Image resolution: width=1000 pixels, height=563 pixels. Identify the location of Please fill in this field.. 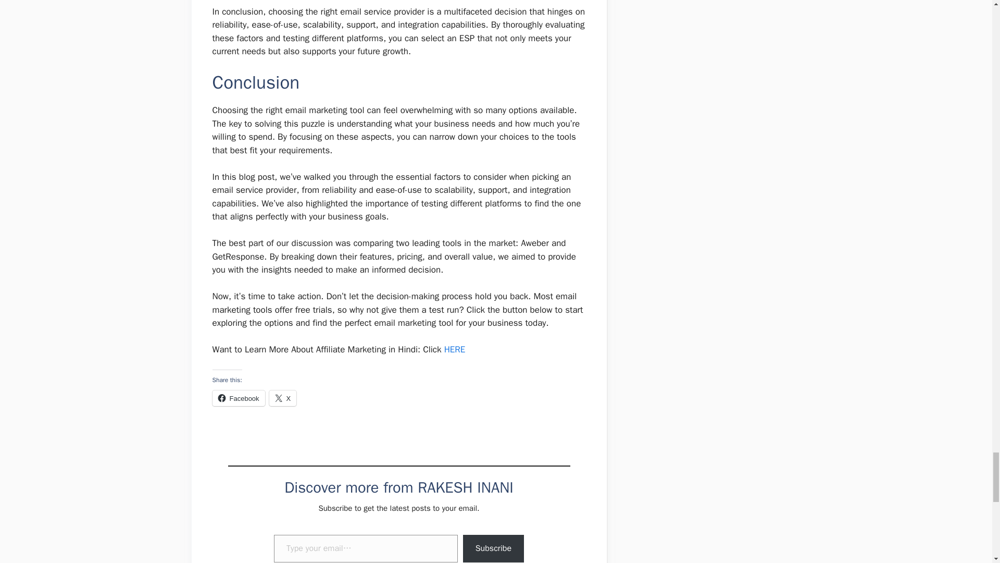
(366, 548).